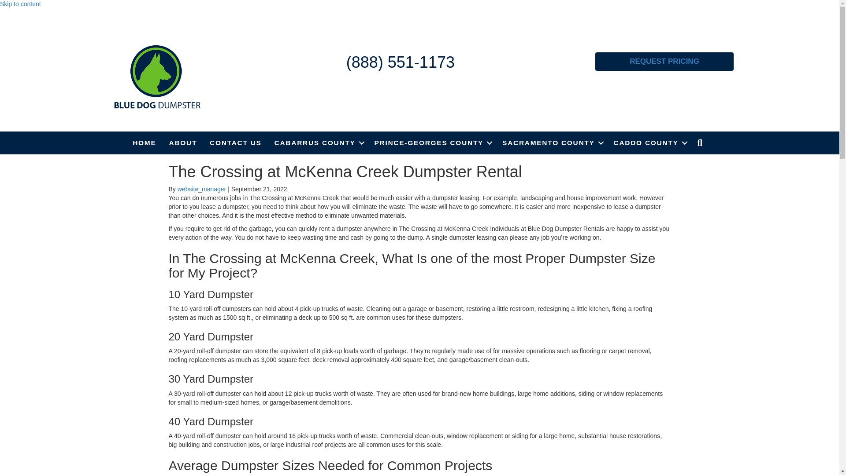  Describe the element at coordinates (20, 4) in the screenshot. I see `Skip to content` at that location.